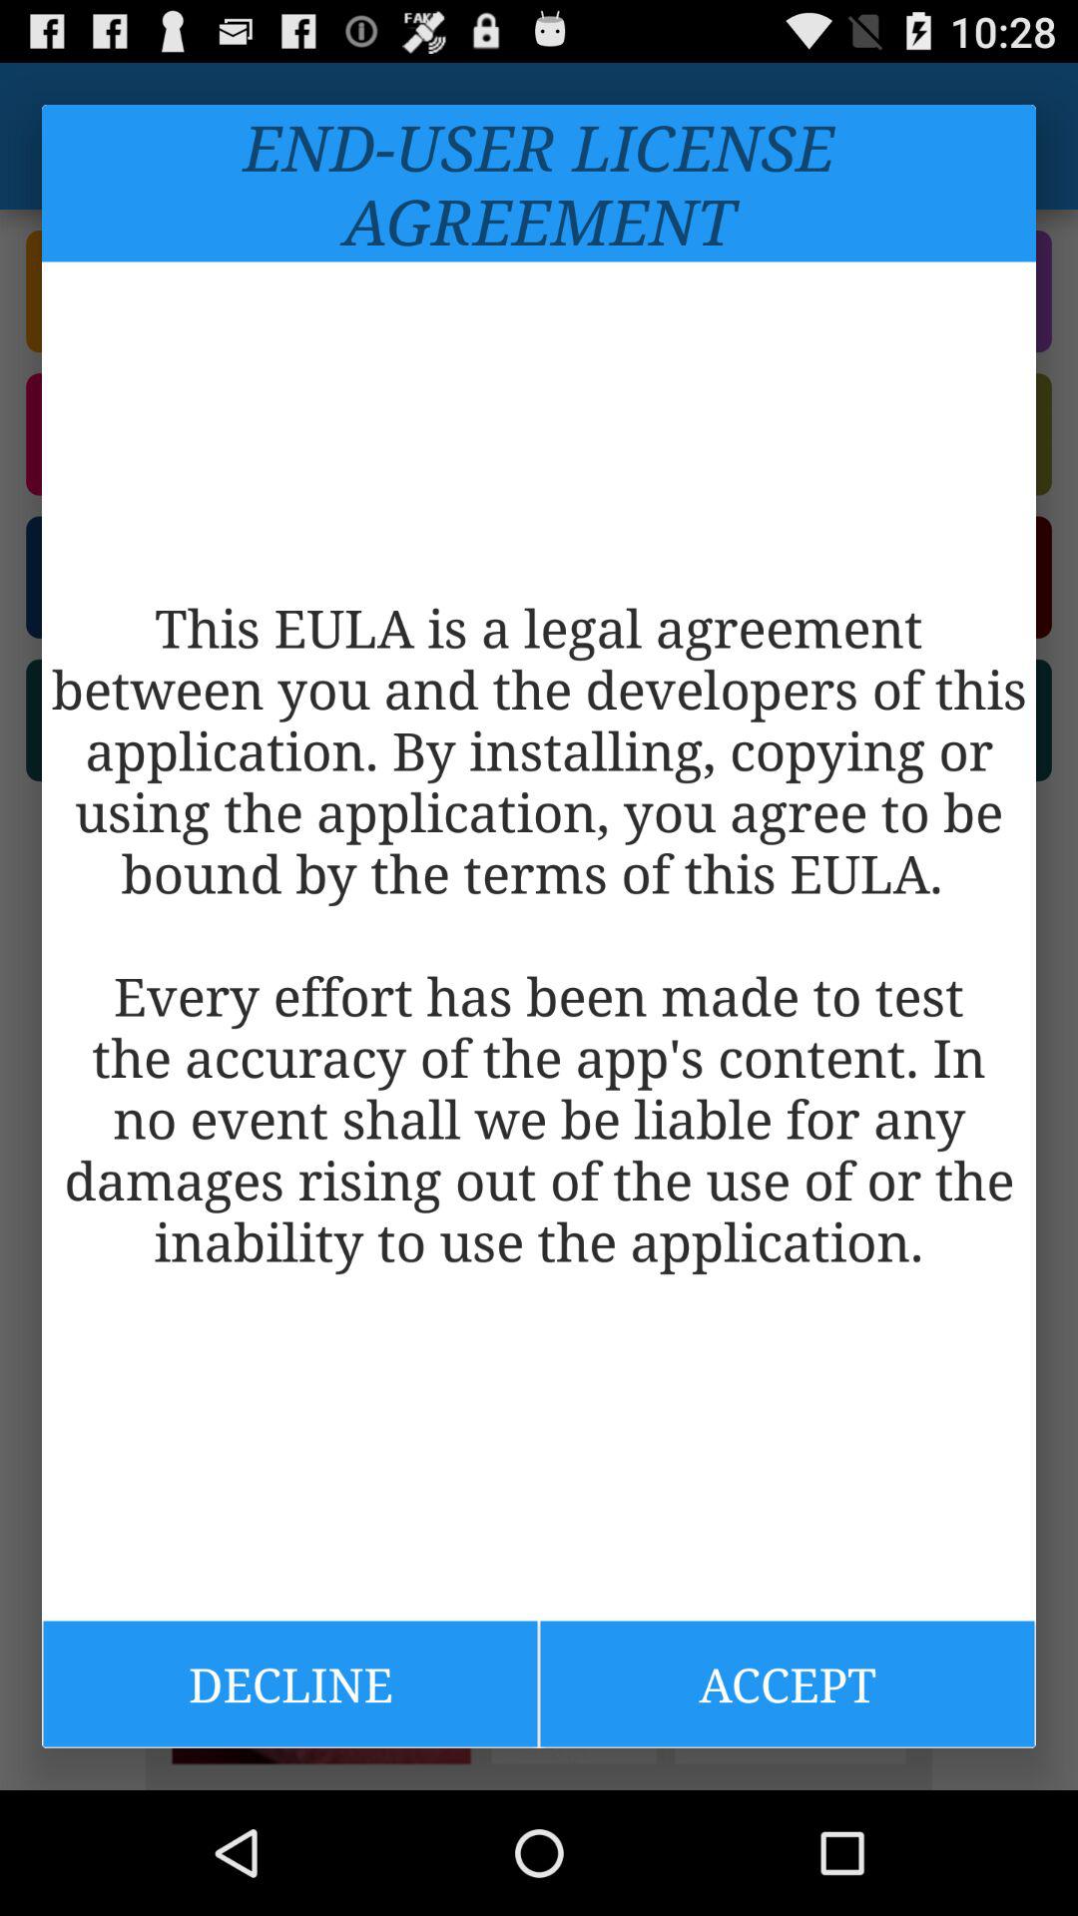 This screenshot has height=1916, width=1078. What do you see at coordinates (289, 1683) in the screenshot?
I see `click the icon at the bottom left corner` at bounding box center [289, 1683].